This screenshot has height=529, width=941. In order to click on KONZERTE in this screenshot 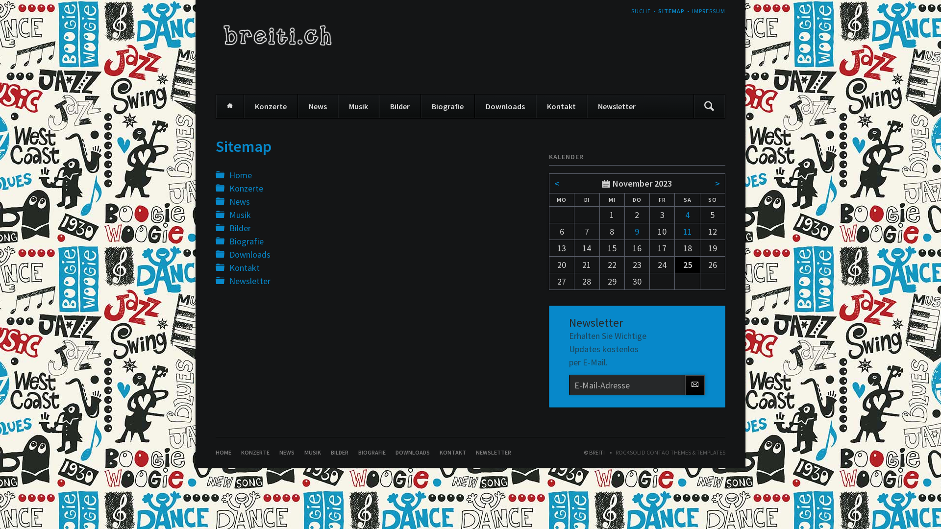, I will do `click(255, 453)`.